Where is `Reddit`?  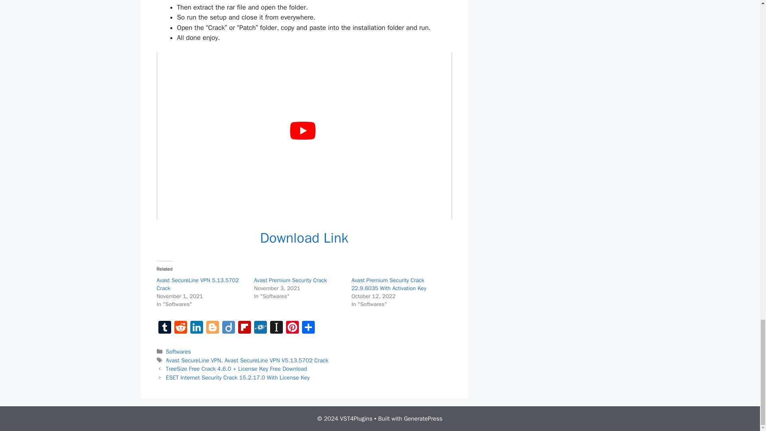 Reddit is located at coordinates (180, 328).